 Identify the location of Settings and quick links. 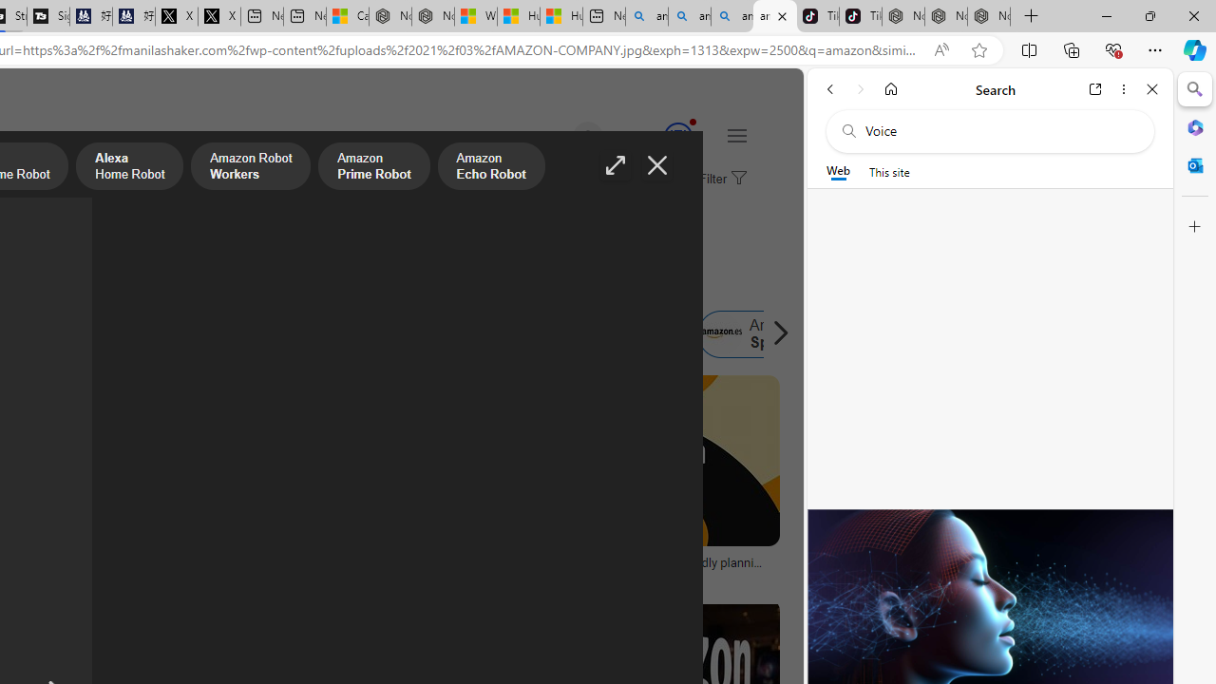
(736, 135).